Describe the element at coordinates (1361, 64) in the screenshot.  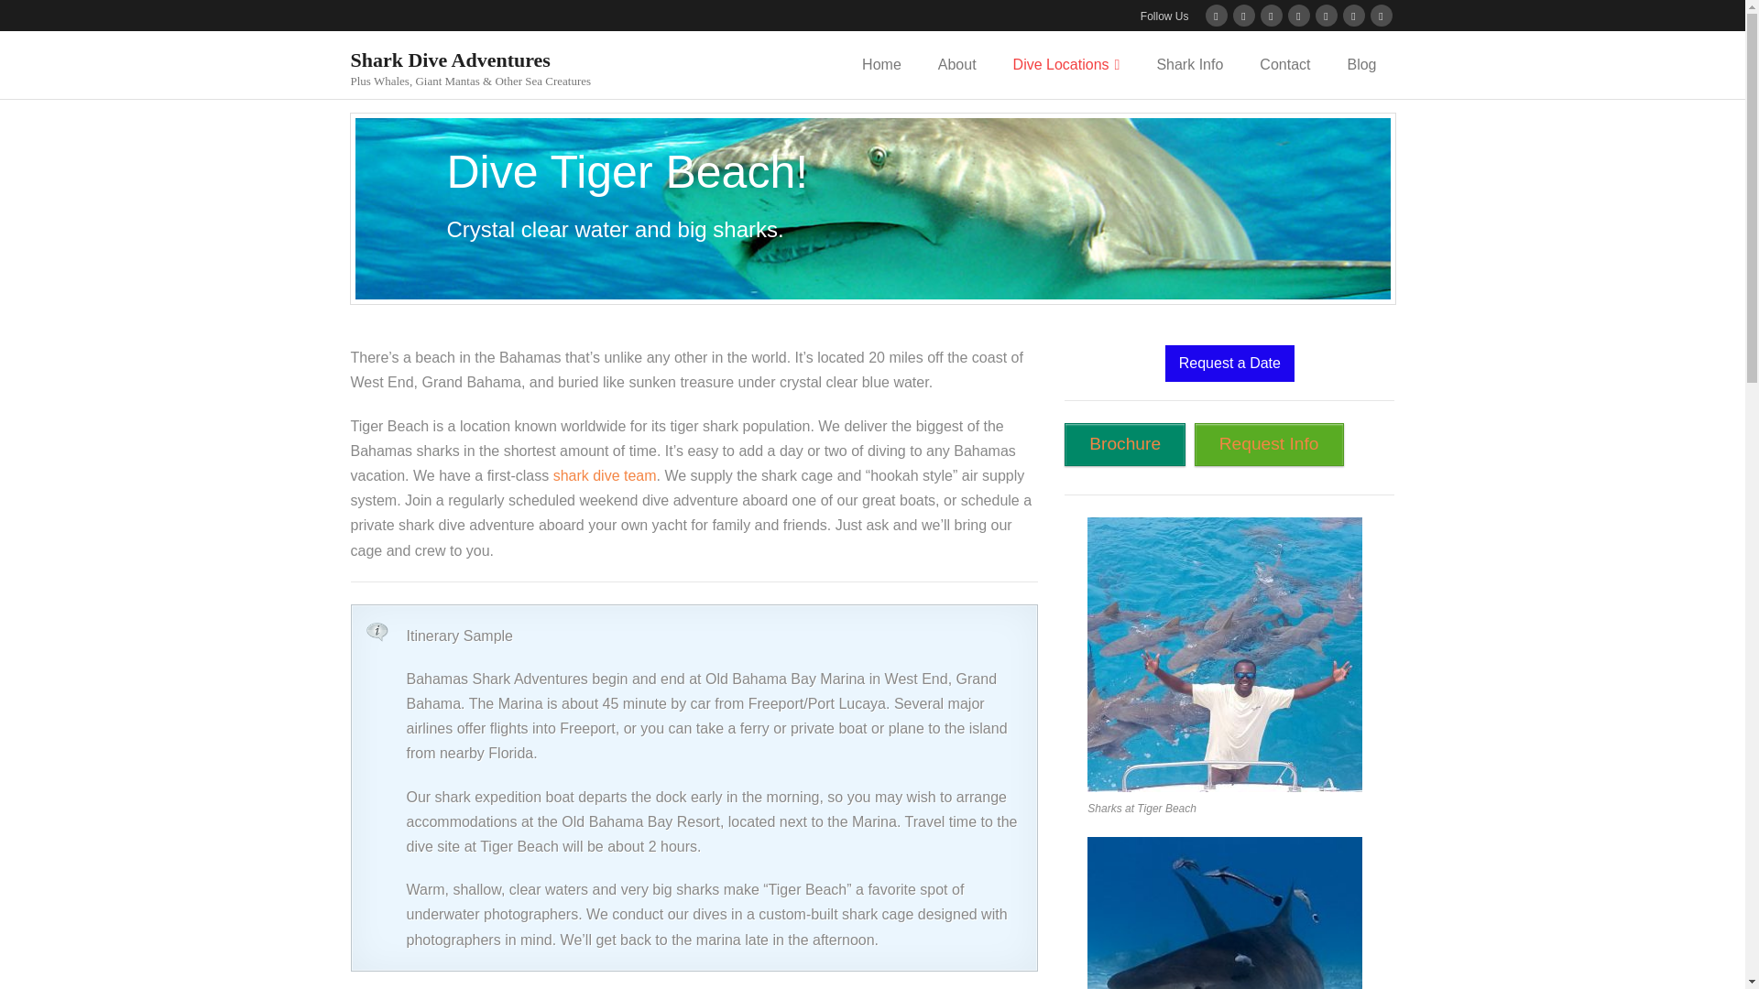
I see `Blog` at that location.